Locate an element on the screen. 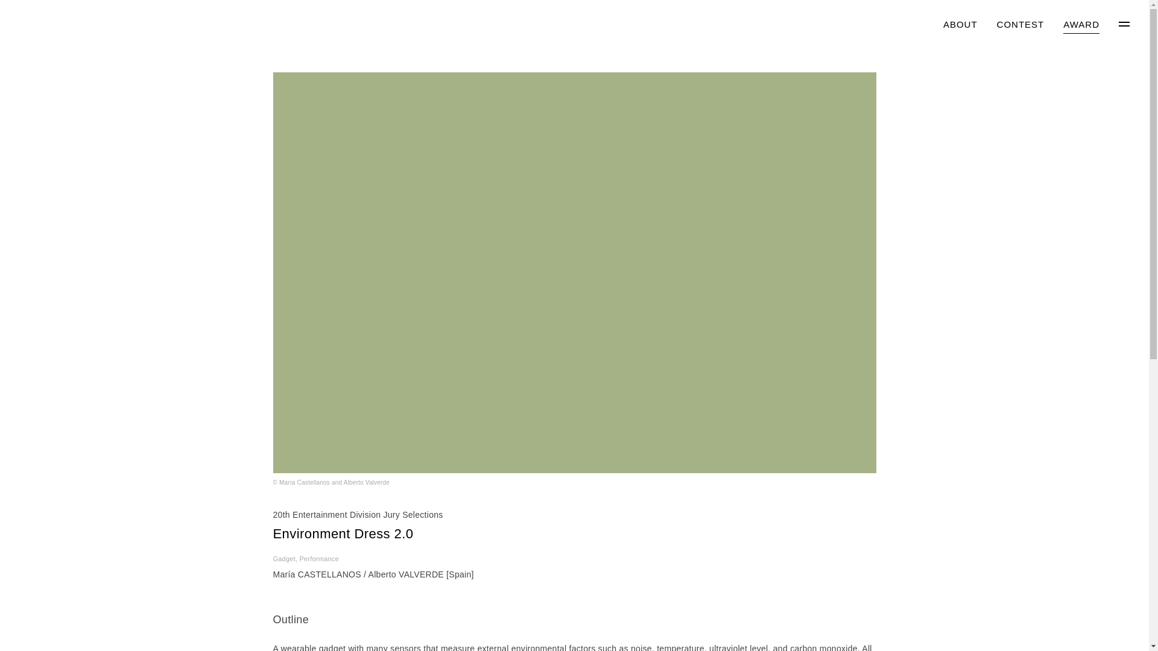  ABOUT is located at coordinates (960, 25).